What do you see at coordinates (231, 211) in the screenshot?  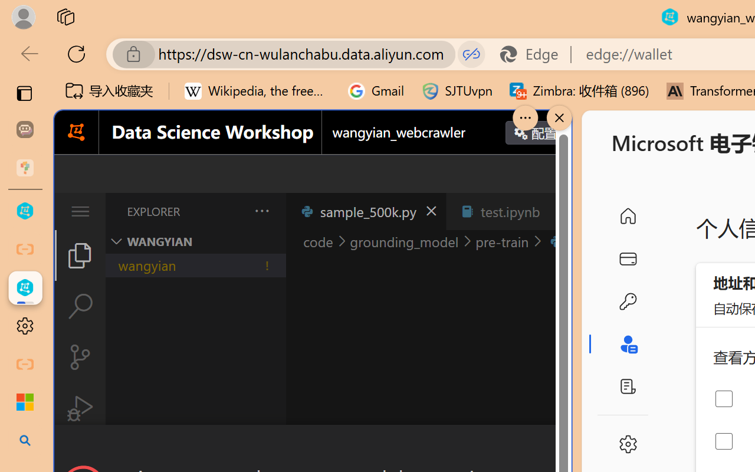 I see `Explorer actions` at bounding box center [231, 211].